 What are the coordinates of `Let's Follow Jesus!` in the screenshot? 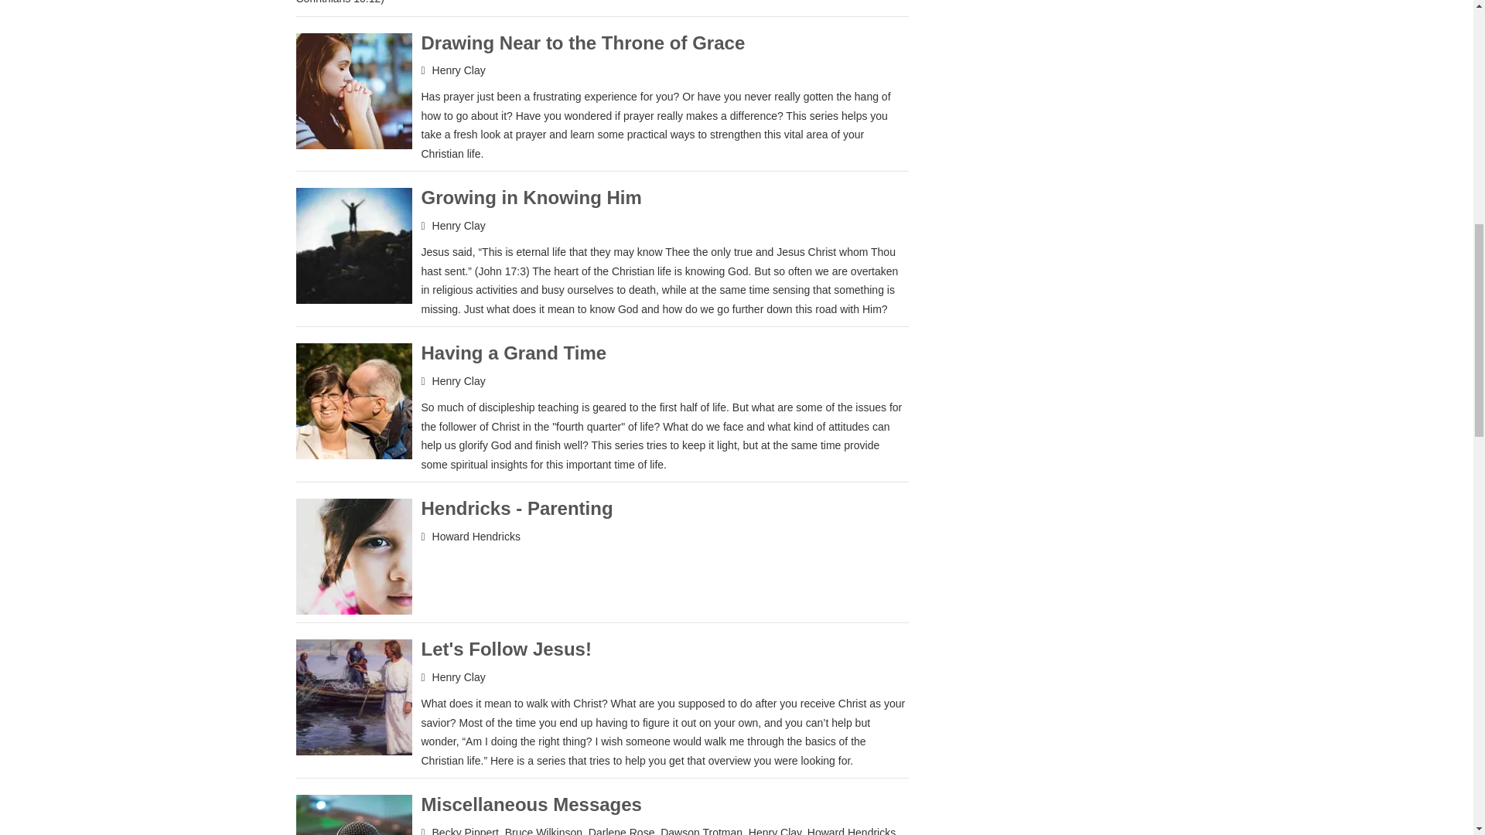 It's located at (506, 649).